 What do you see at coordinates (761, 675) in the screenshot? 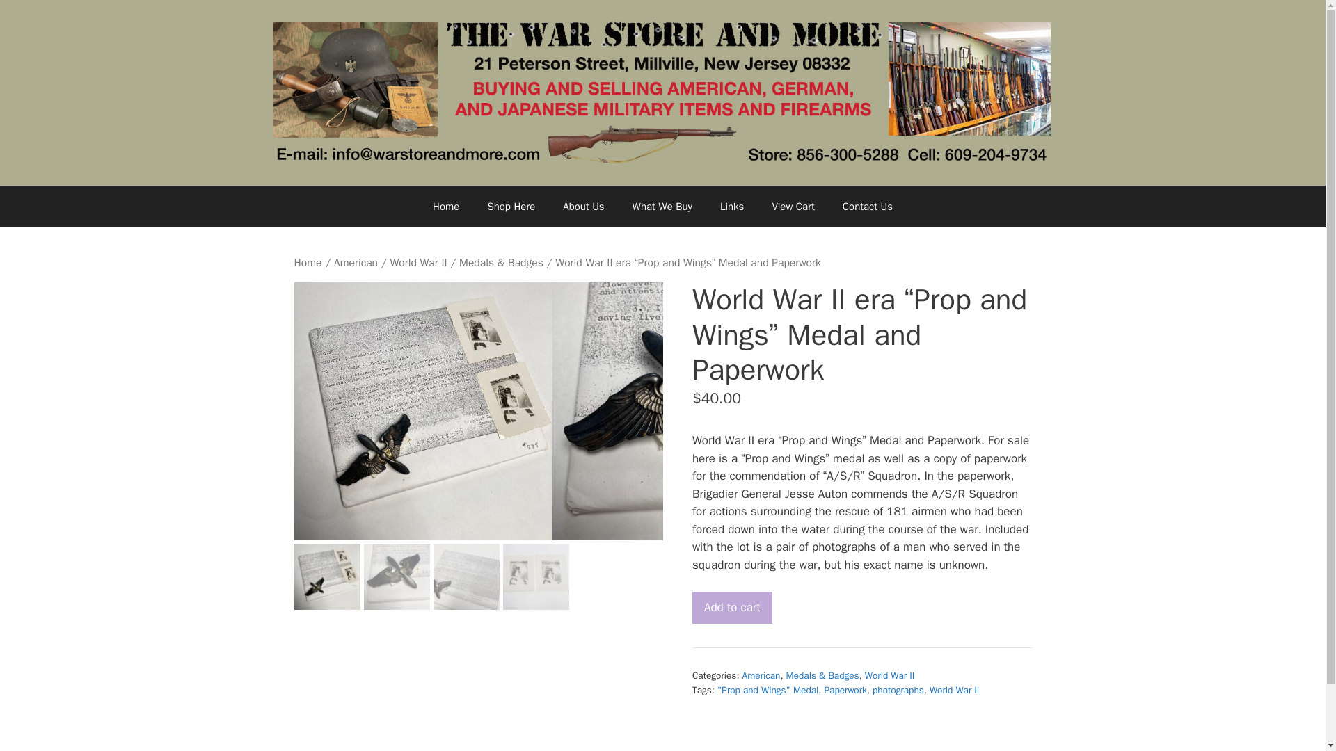
I see `American` at bounding box center [761, 675].